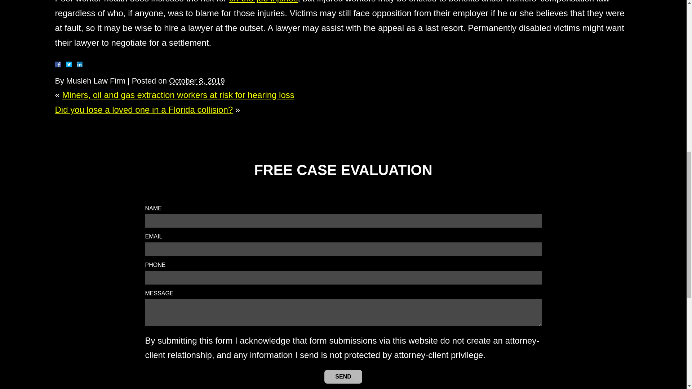 The image size is (692, 389). Describe the element at coordinates (197, 81) in the screenshot. I see `2019-10-08T00:00:00-0700` at that location.